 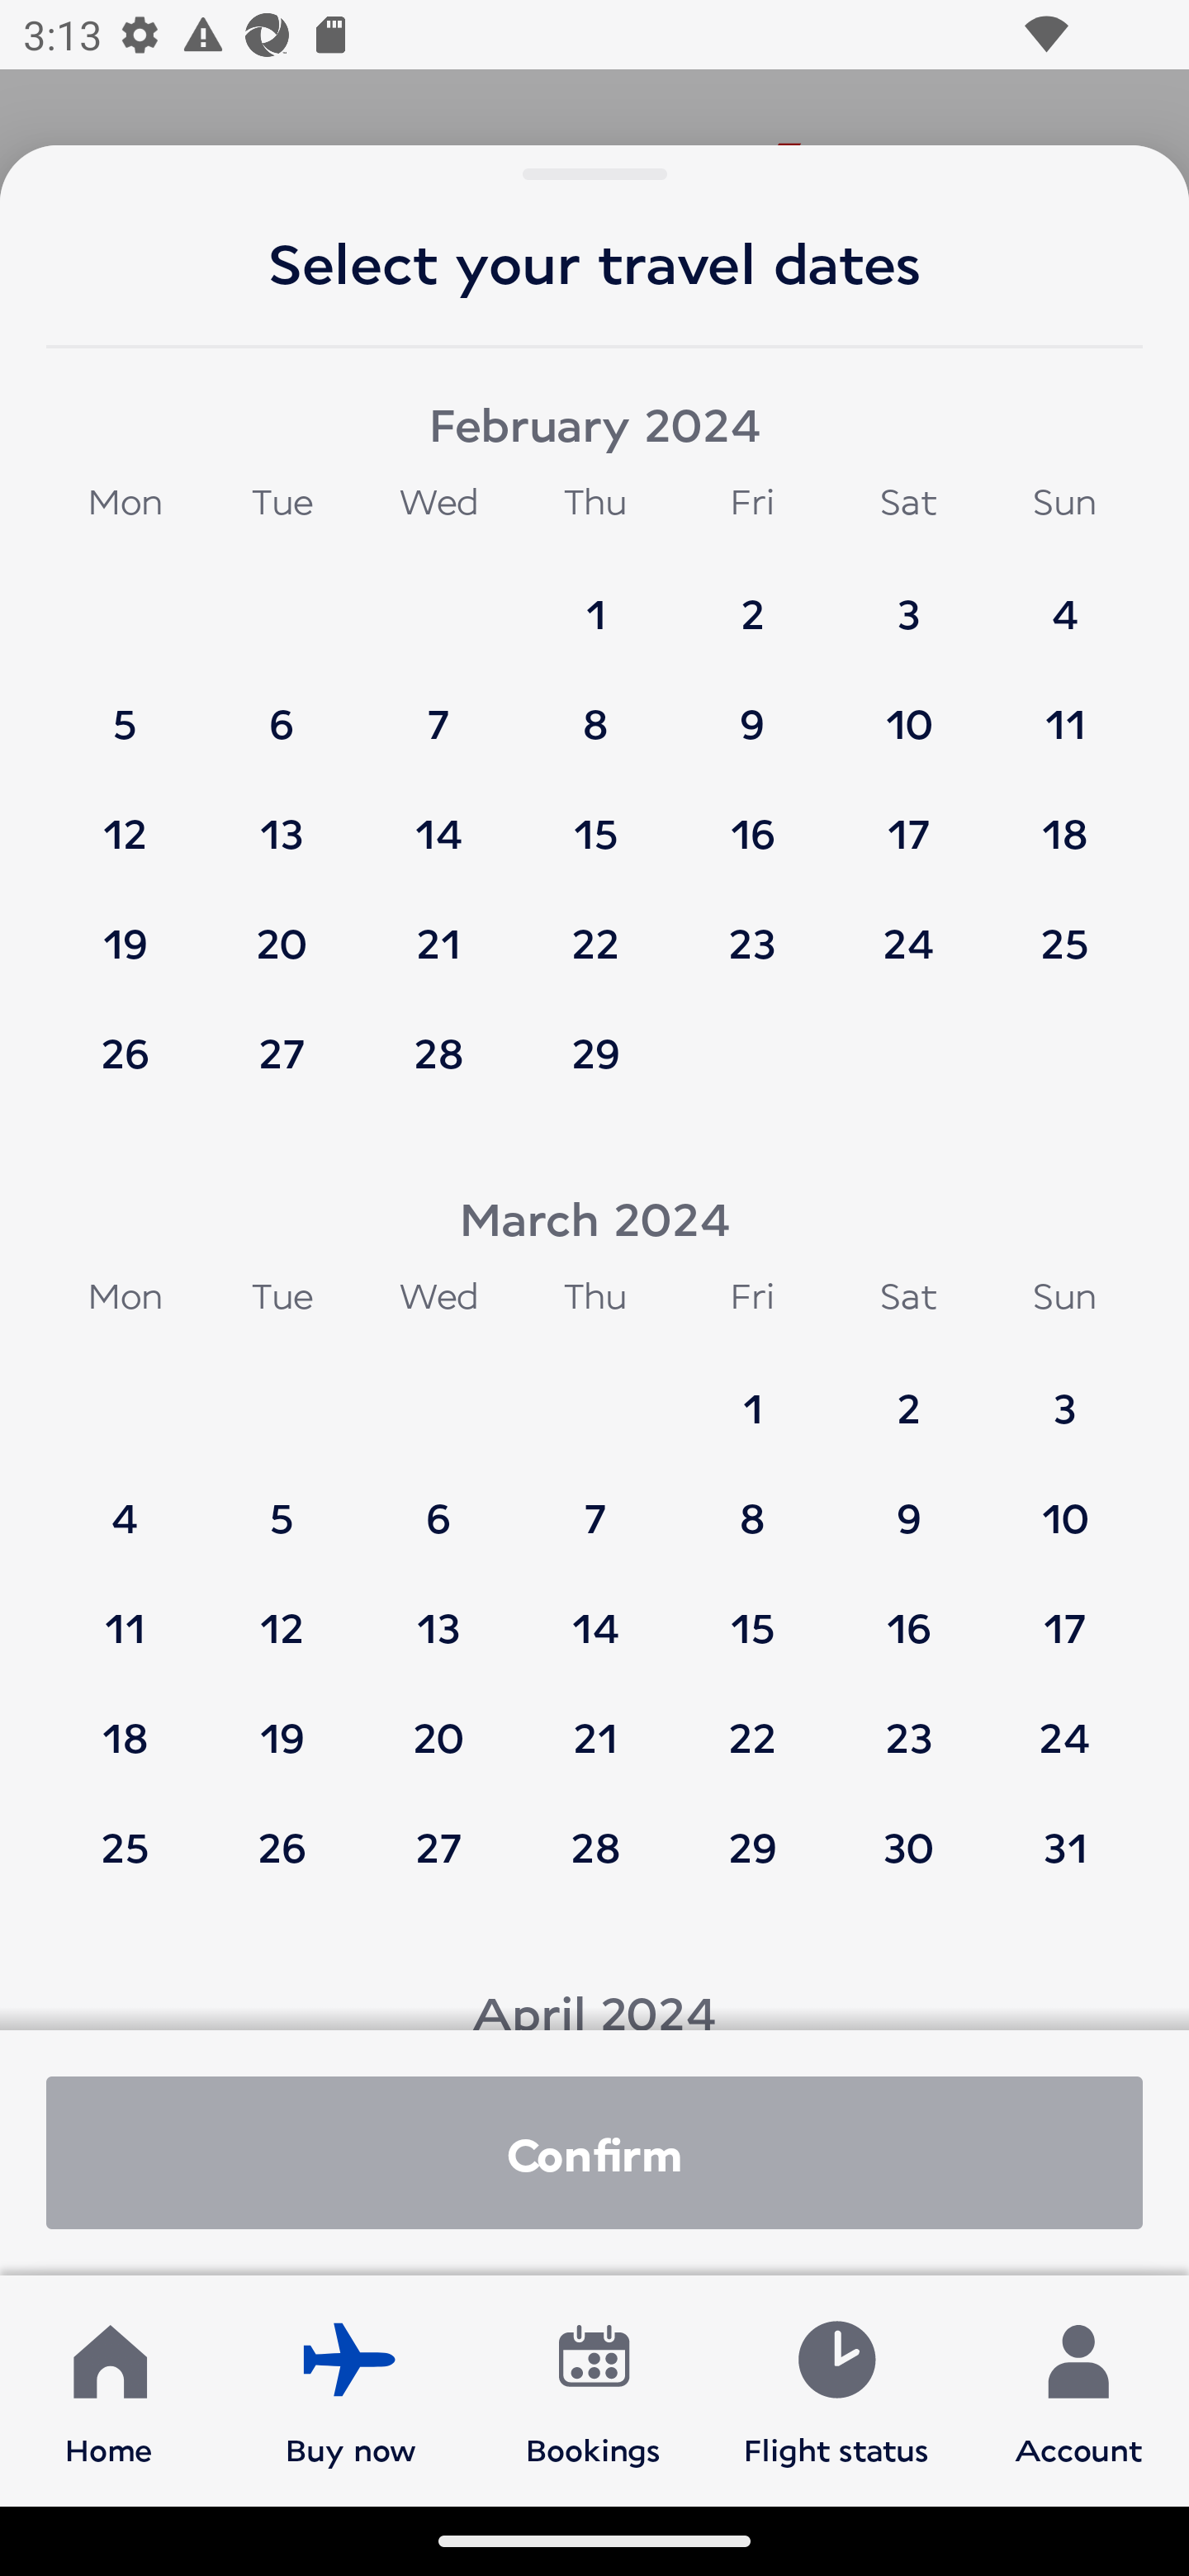 I want to click on 23, so click(x=908, y=1721).